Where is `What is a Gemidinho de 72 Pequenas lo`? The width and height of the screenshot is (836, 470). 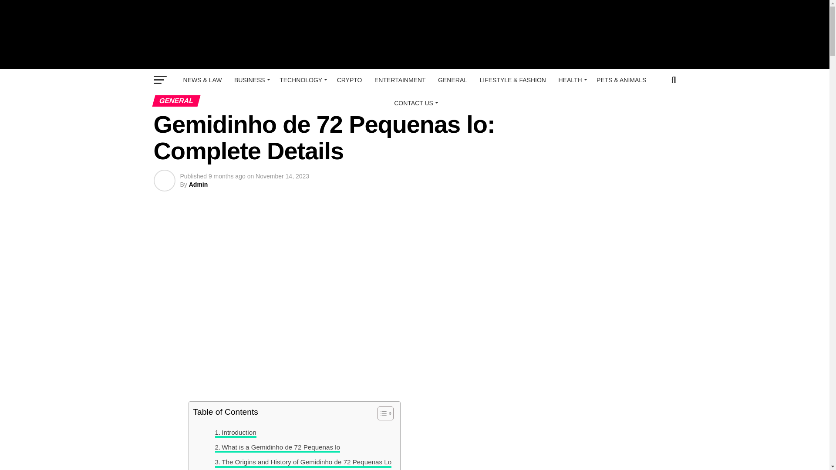 What is a Gemidinho de 72 Pequenas lo is located at coordinates (277, 447).